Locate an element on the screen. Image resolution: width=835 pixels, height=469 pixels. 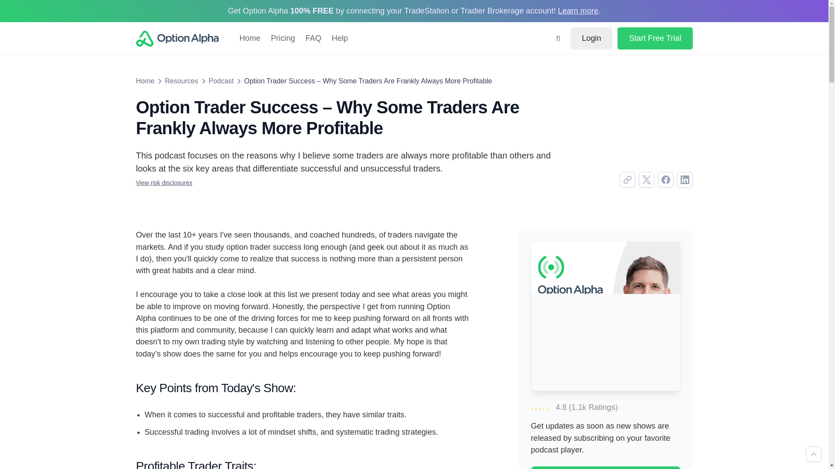
Share on Twitter is located at coordinates (646, 180).